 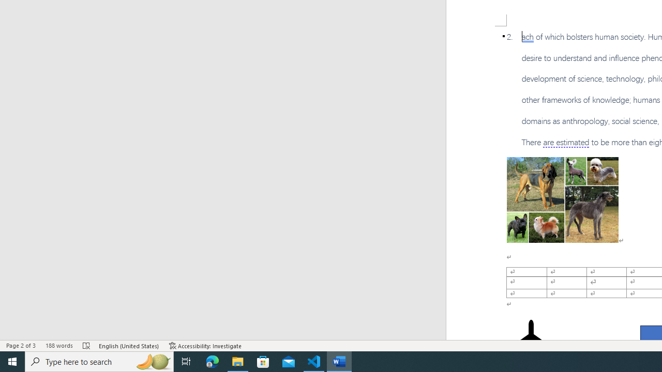 What do you see at coordinates (129, 345) in the screenshot?
I see `Language English (United States)` at bounding box center [129, 345].